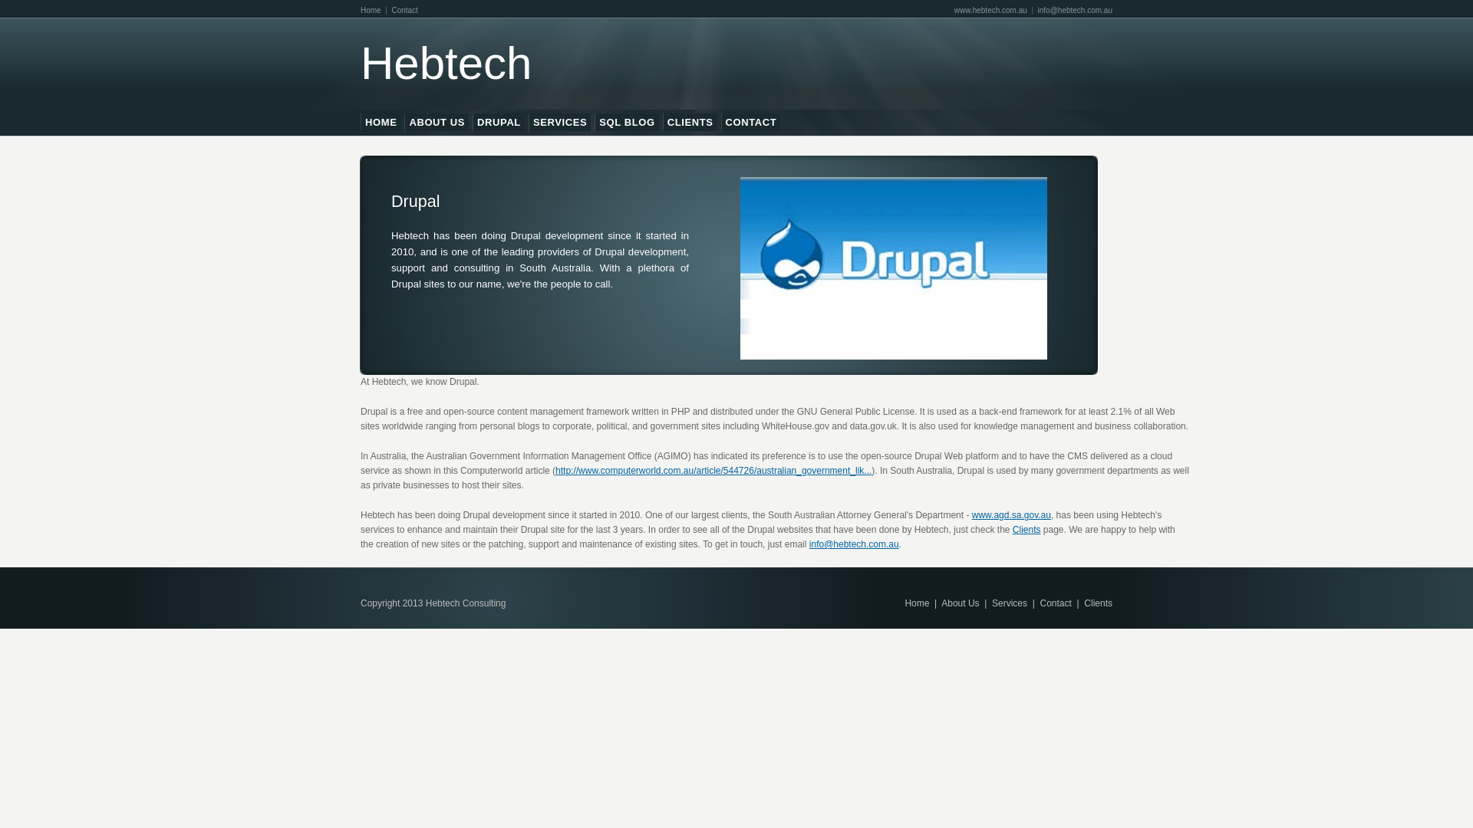 The width and height of the screenshot is (1473, 828). I want to click on Contact, so click(1056, 603).